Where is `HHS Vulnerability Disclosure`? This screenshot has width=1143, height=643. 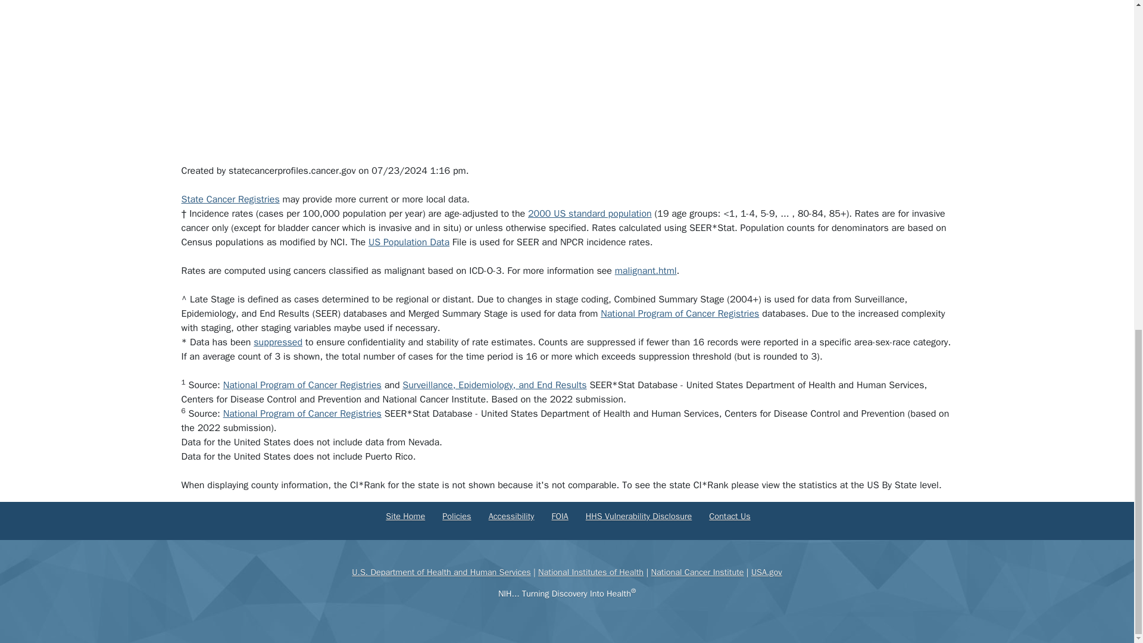
HHS Vulnerability Disclosure is located at coordinates (638, 516).